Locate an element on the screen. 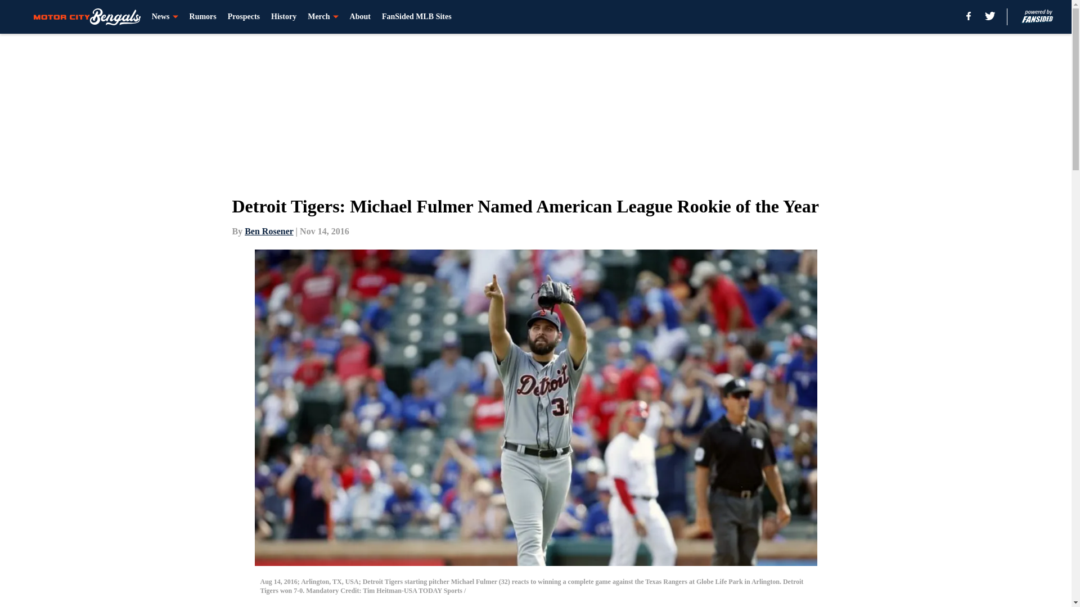 The image size is (1080, 607). FanSided MLB Sites is located at coordinates (416, 17).